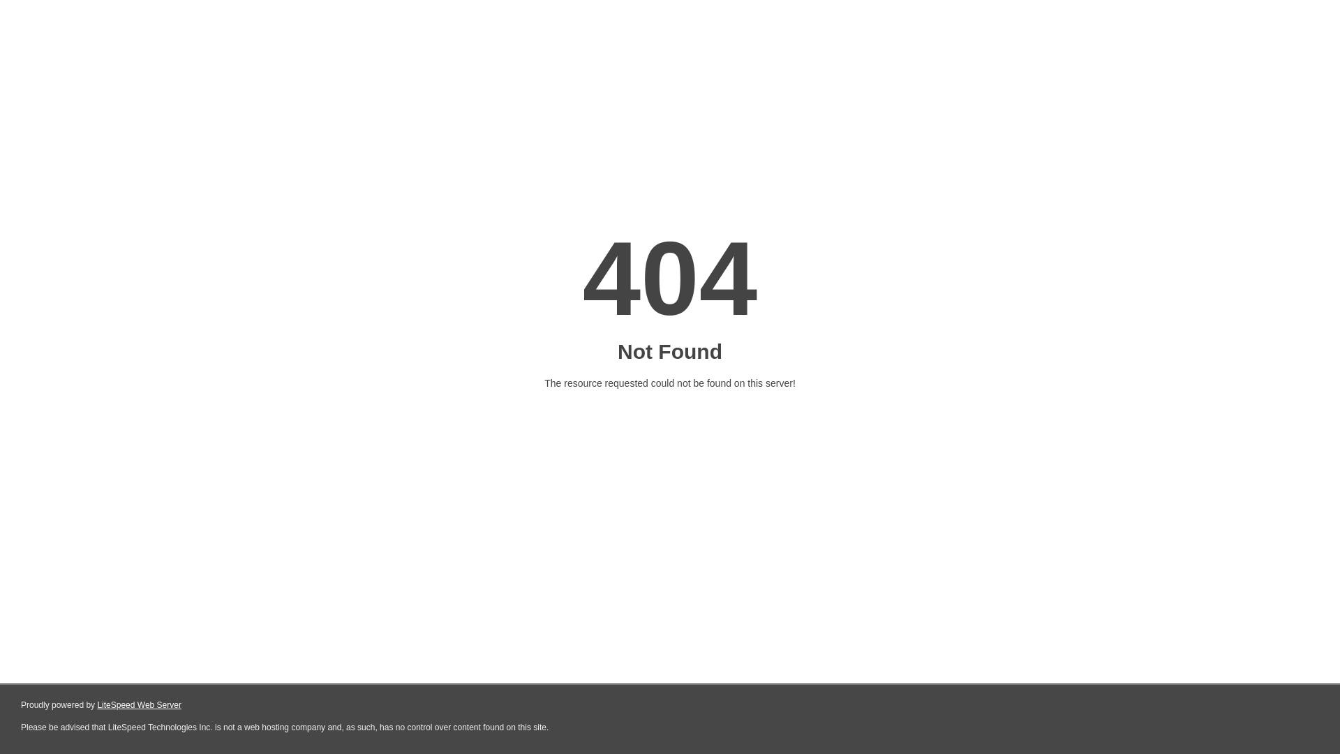 Image resolution: width=1340 pixels, height=754 pixels. Describe the element at coordinates (140, 705) in the screenshot. I see `LiteSpeed Web Server` at that location.